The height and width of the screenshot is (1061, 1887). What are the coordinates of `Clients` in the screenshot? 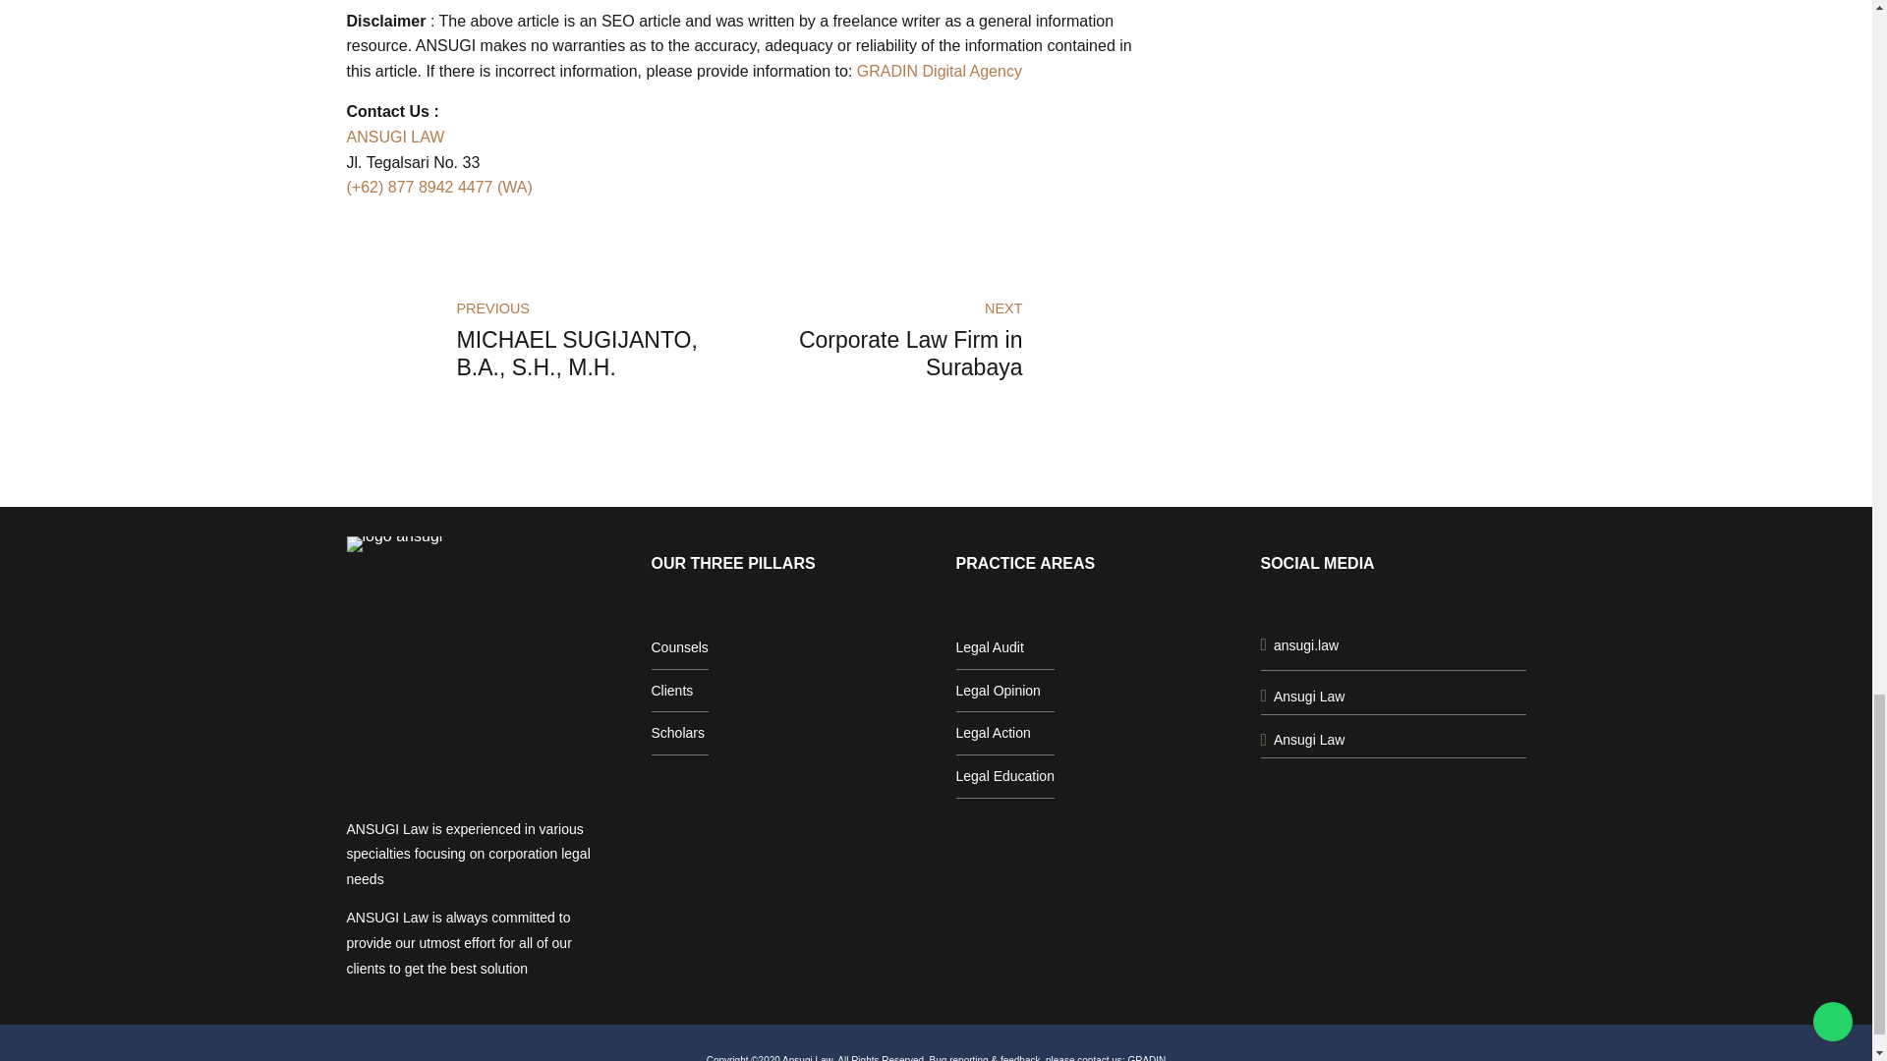 It's located at (1301, 696).